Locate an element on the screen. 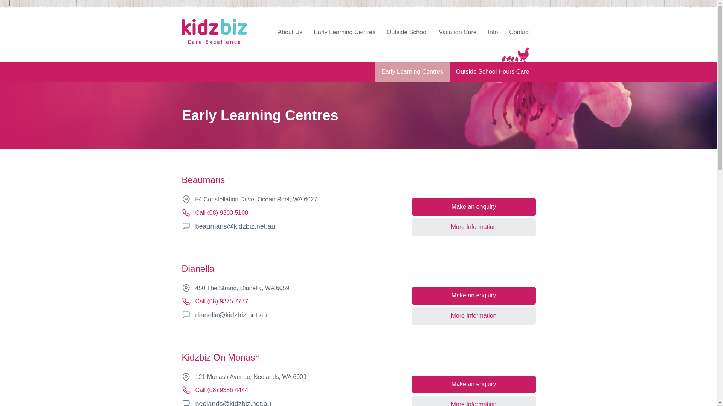 The height and width of the screenshot is (406, 723). Vacation Care is located at coordinates (458, 32).